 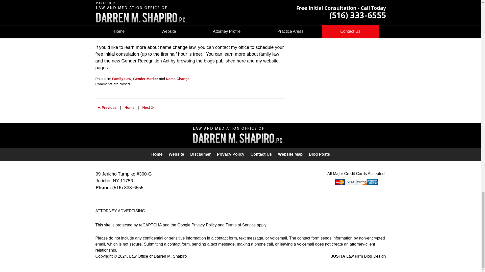 I want to click on View all posts in Gender Marker, so click(x=145, y=79).